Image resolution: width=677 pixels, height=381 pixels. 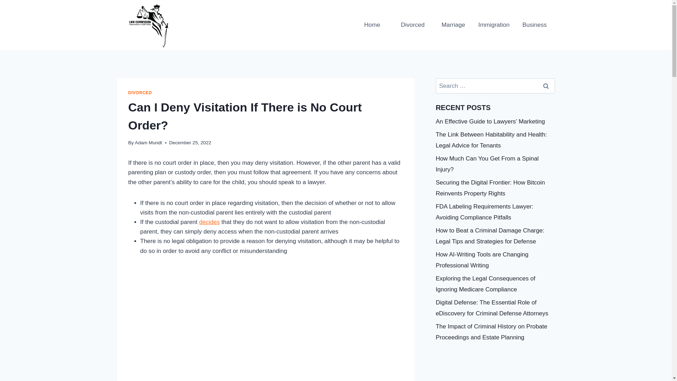 I want to click on Business, so click(x=534, y=25).